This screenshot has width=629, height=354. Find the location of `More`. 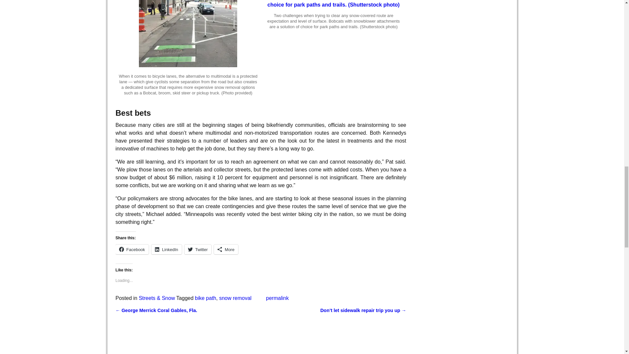

More is located at coordinates (226, 249).